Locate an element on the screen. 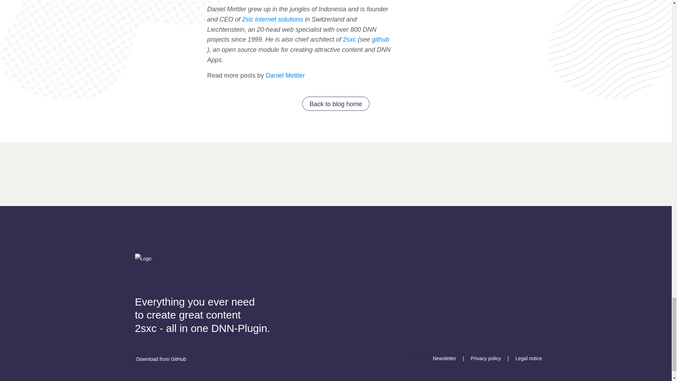 The height and width of the screenshot is (381, 677). Daniel Mettler is located at coordinates (286, 75).